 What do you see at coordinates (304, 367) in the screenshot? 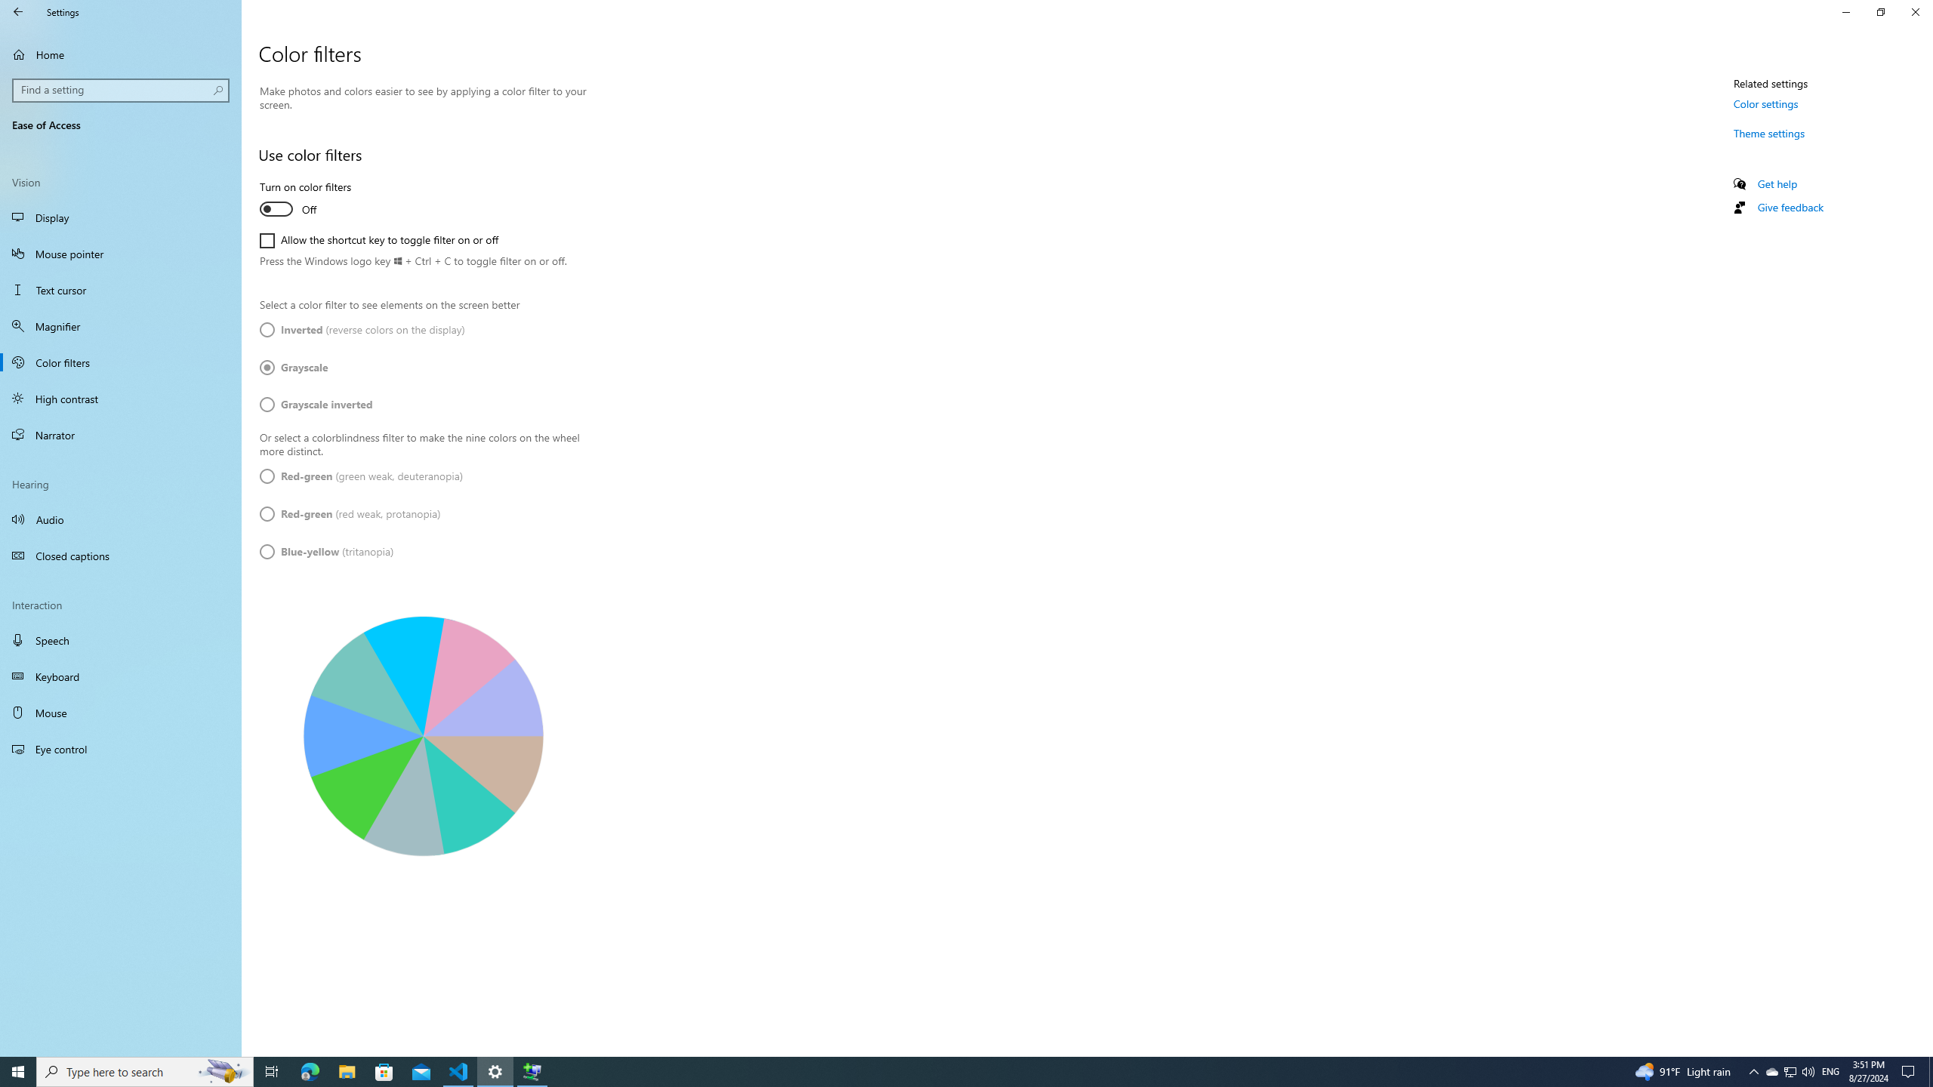
I see `Grayscale` at bounding box center [304, 367].